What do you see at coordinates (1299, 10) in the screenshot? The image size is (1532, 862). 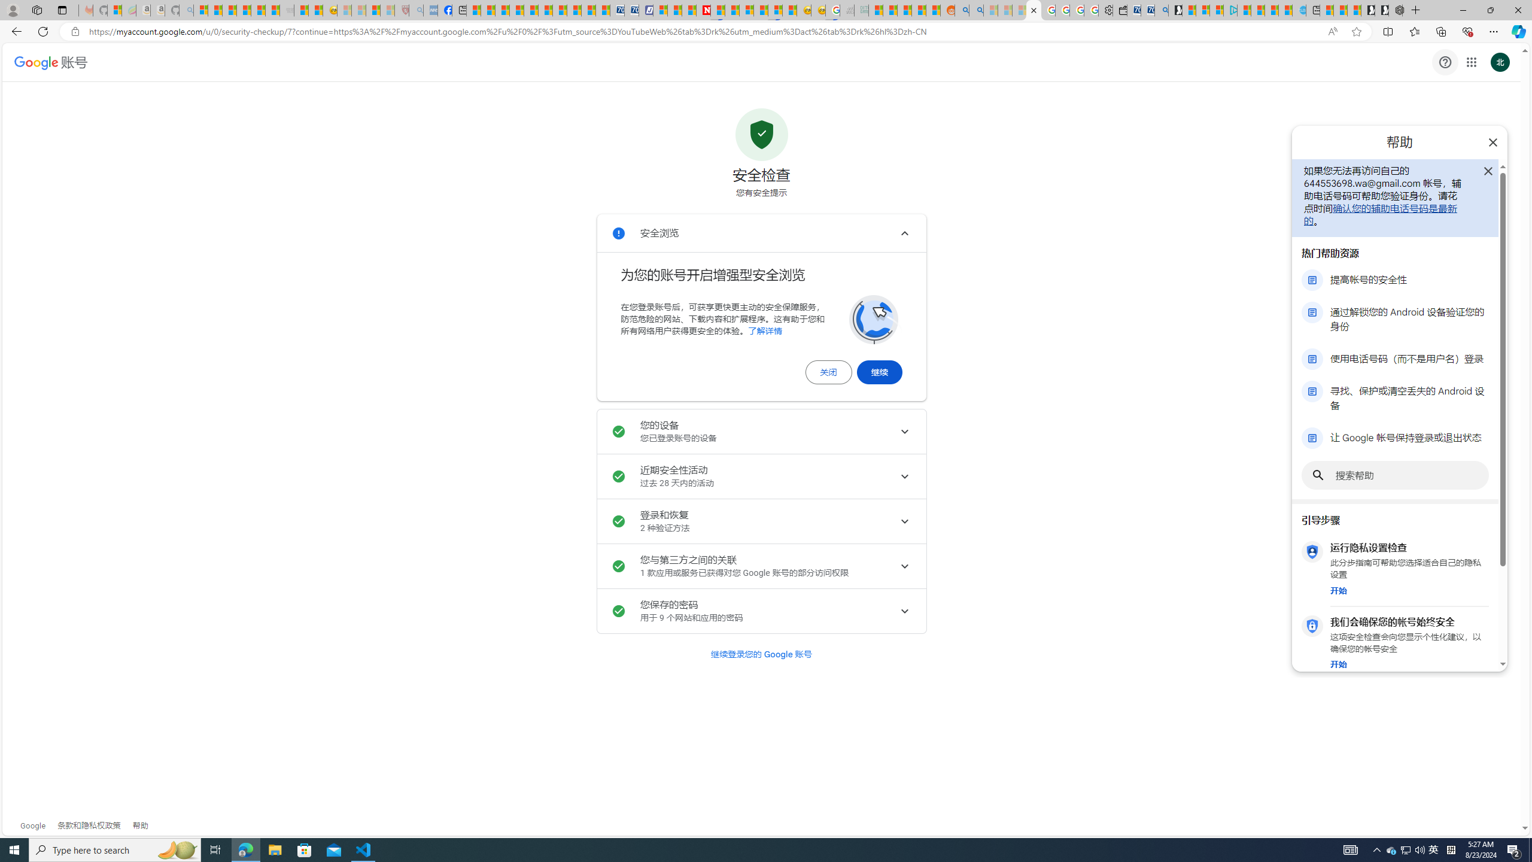 I see `Home | Sky Blue Bikes - Sky Blue Bikes` at bounding box center [1299, 10].